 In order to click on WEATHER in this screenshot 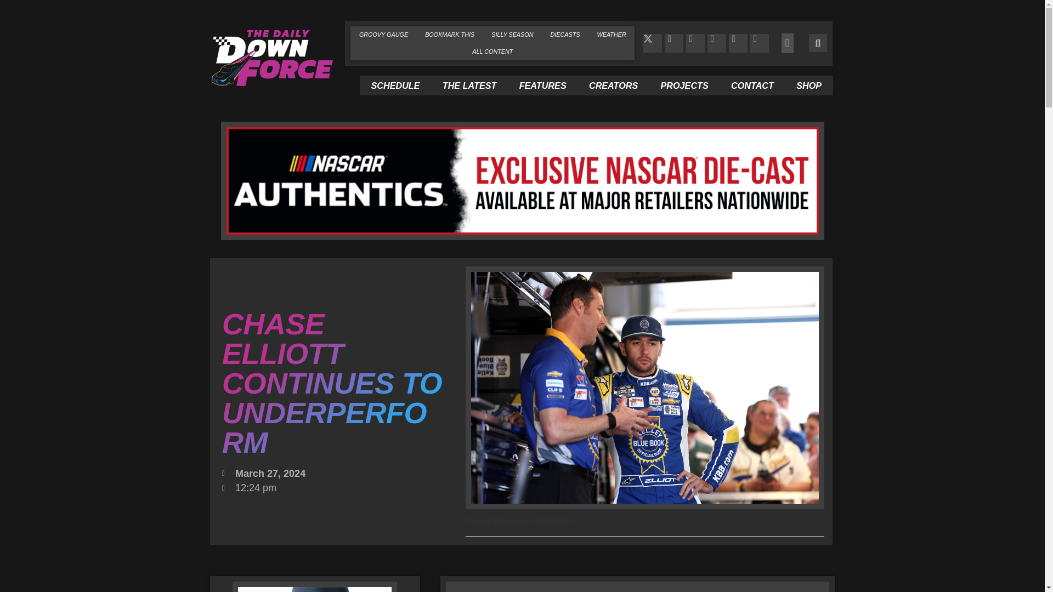, I will do `click(612, 34)`.